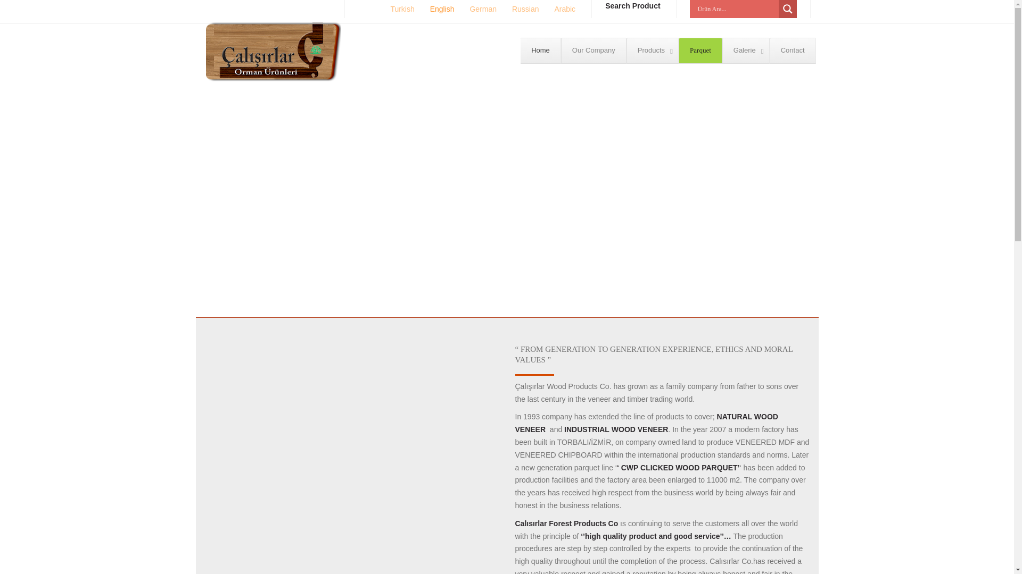 Image resolution: width=1022 pixels, height=574 pixels. What do you see at coordinates (521, 9) in the screenshot?
I see `Russian` at bounding box center [521, 9].